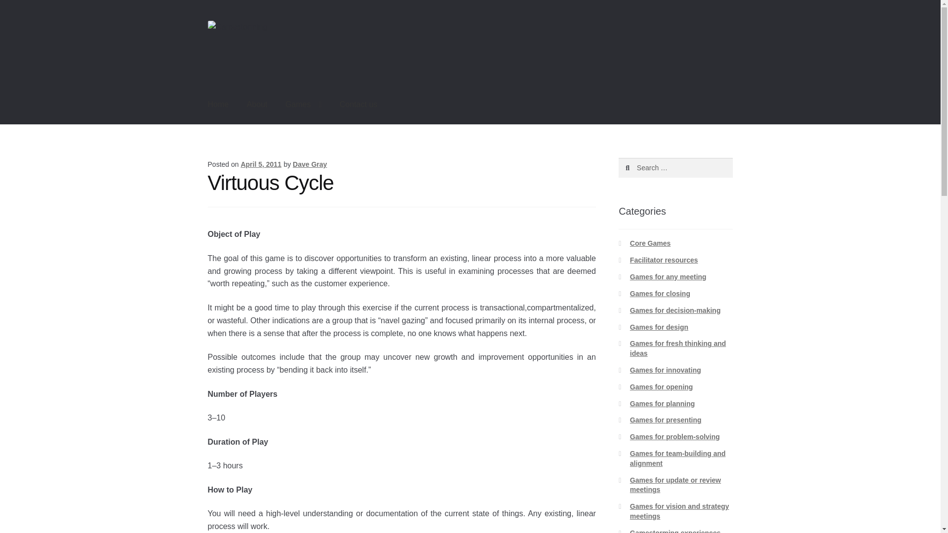  Describe the element at coordinates (303, 105) in the screenshot. I see `Games` at that location.